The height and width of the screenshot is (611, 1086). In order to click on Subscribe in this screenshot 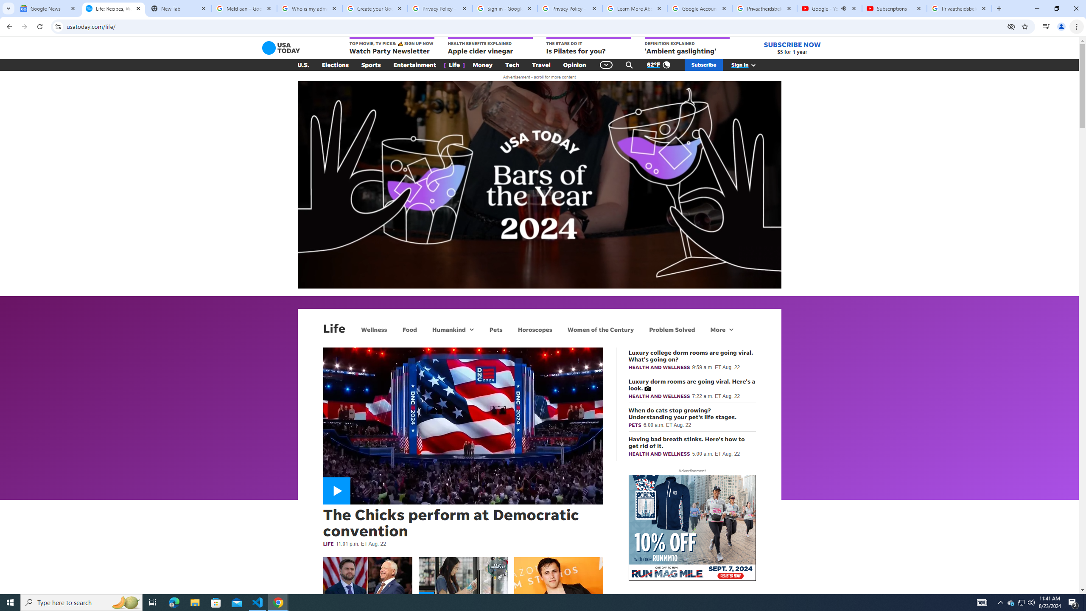, I will do `click(703, 65)`.